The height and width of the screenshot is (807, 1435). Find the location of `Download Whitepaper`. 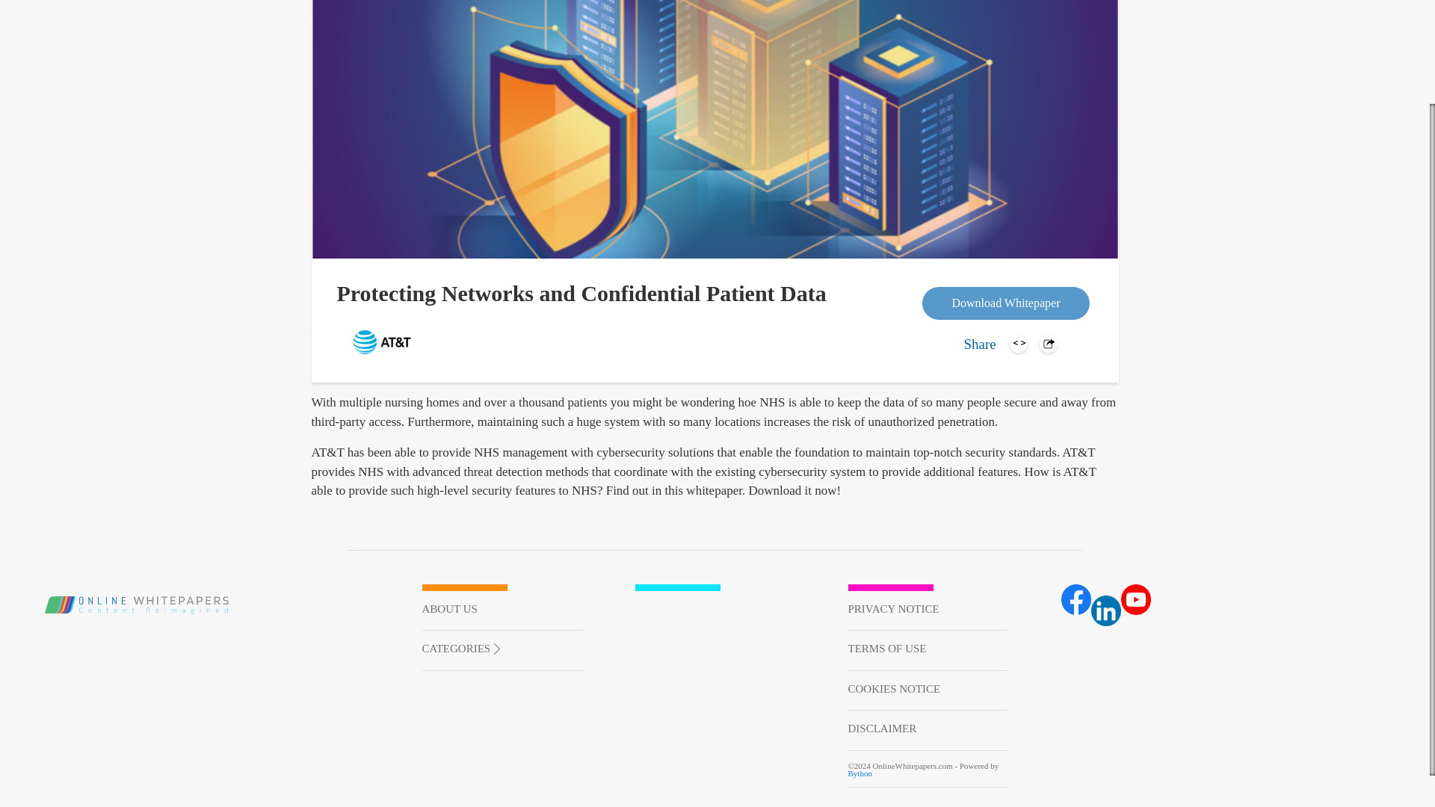

Download Whitepaper is located at coordinates (1006, 303).